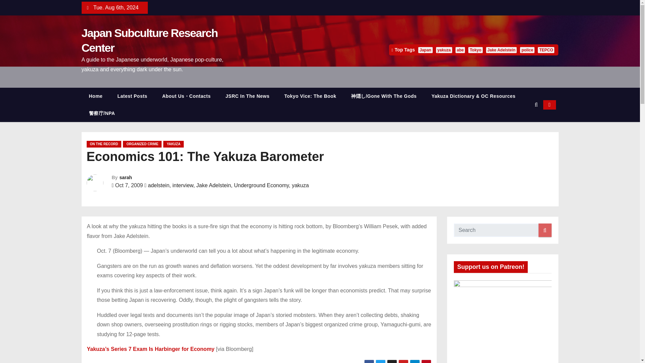  I want to click on YAKUZA, so click(173, 144).